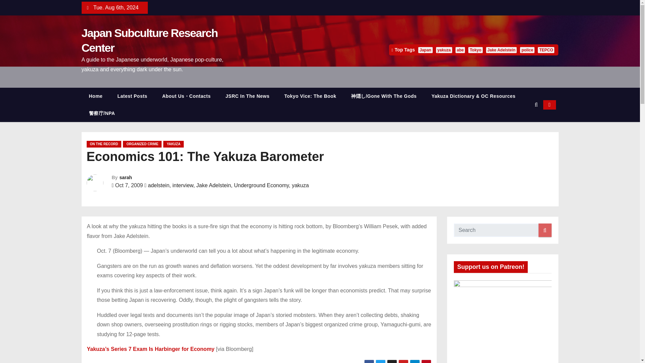  I want to click on YAKUZA, so click(173, 144).